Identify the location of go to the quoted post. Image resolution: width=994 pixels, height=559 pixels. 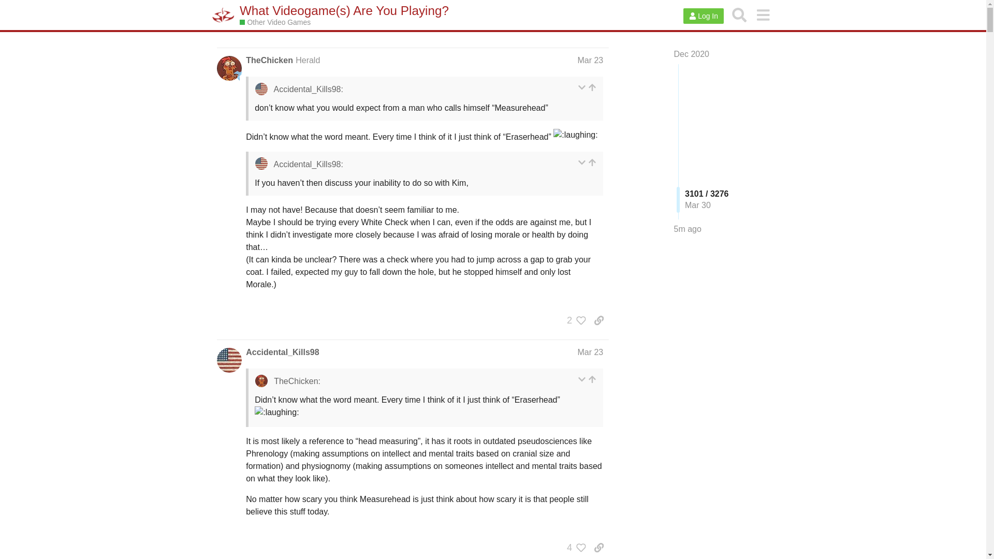
(592, 87).